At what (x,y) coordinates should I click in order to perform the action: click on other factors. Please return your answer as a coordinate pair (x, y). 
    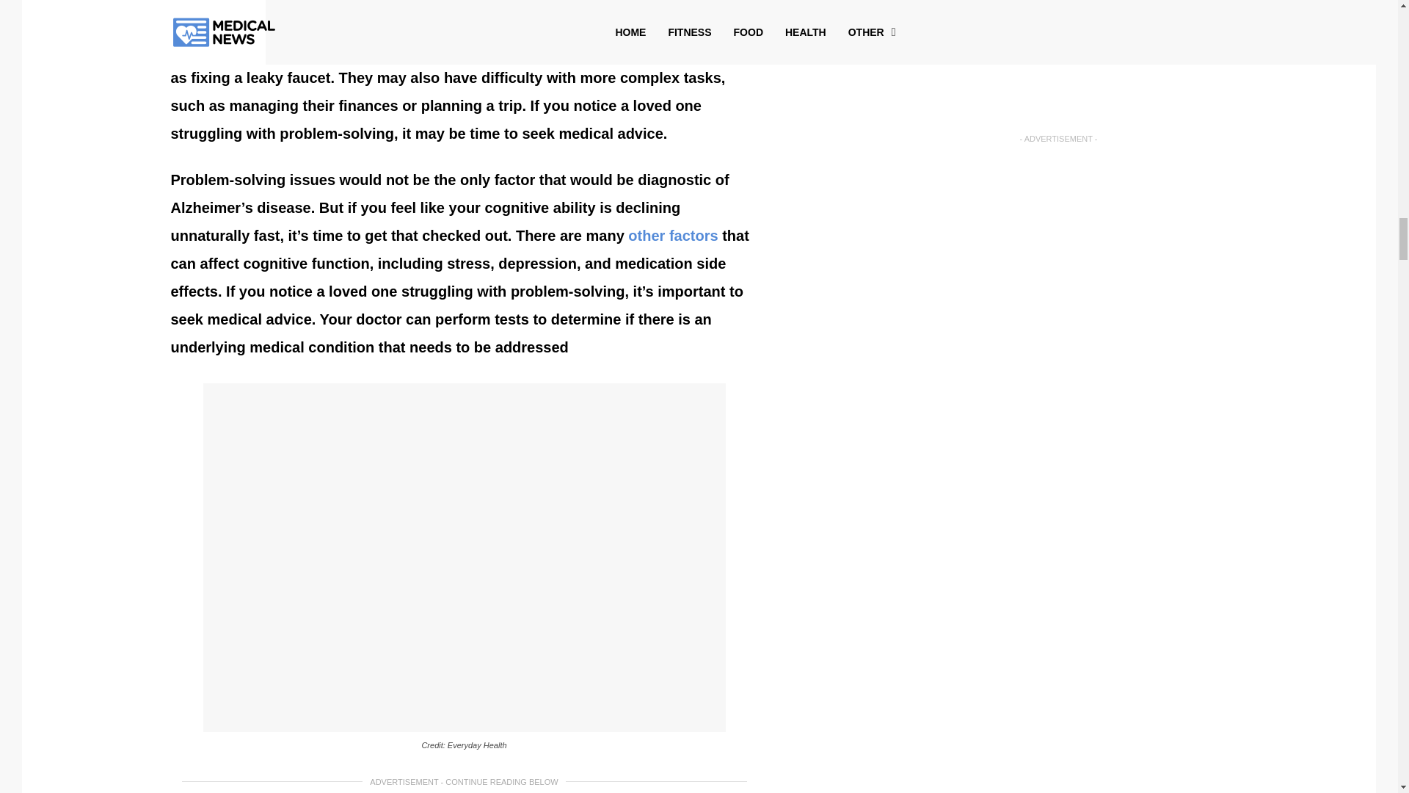
    Looking at the image, I should click on (672, 235).